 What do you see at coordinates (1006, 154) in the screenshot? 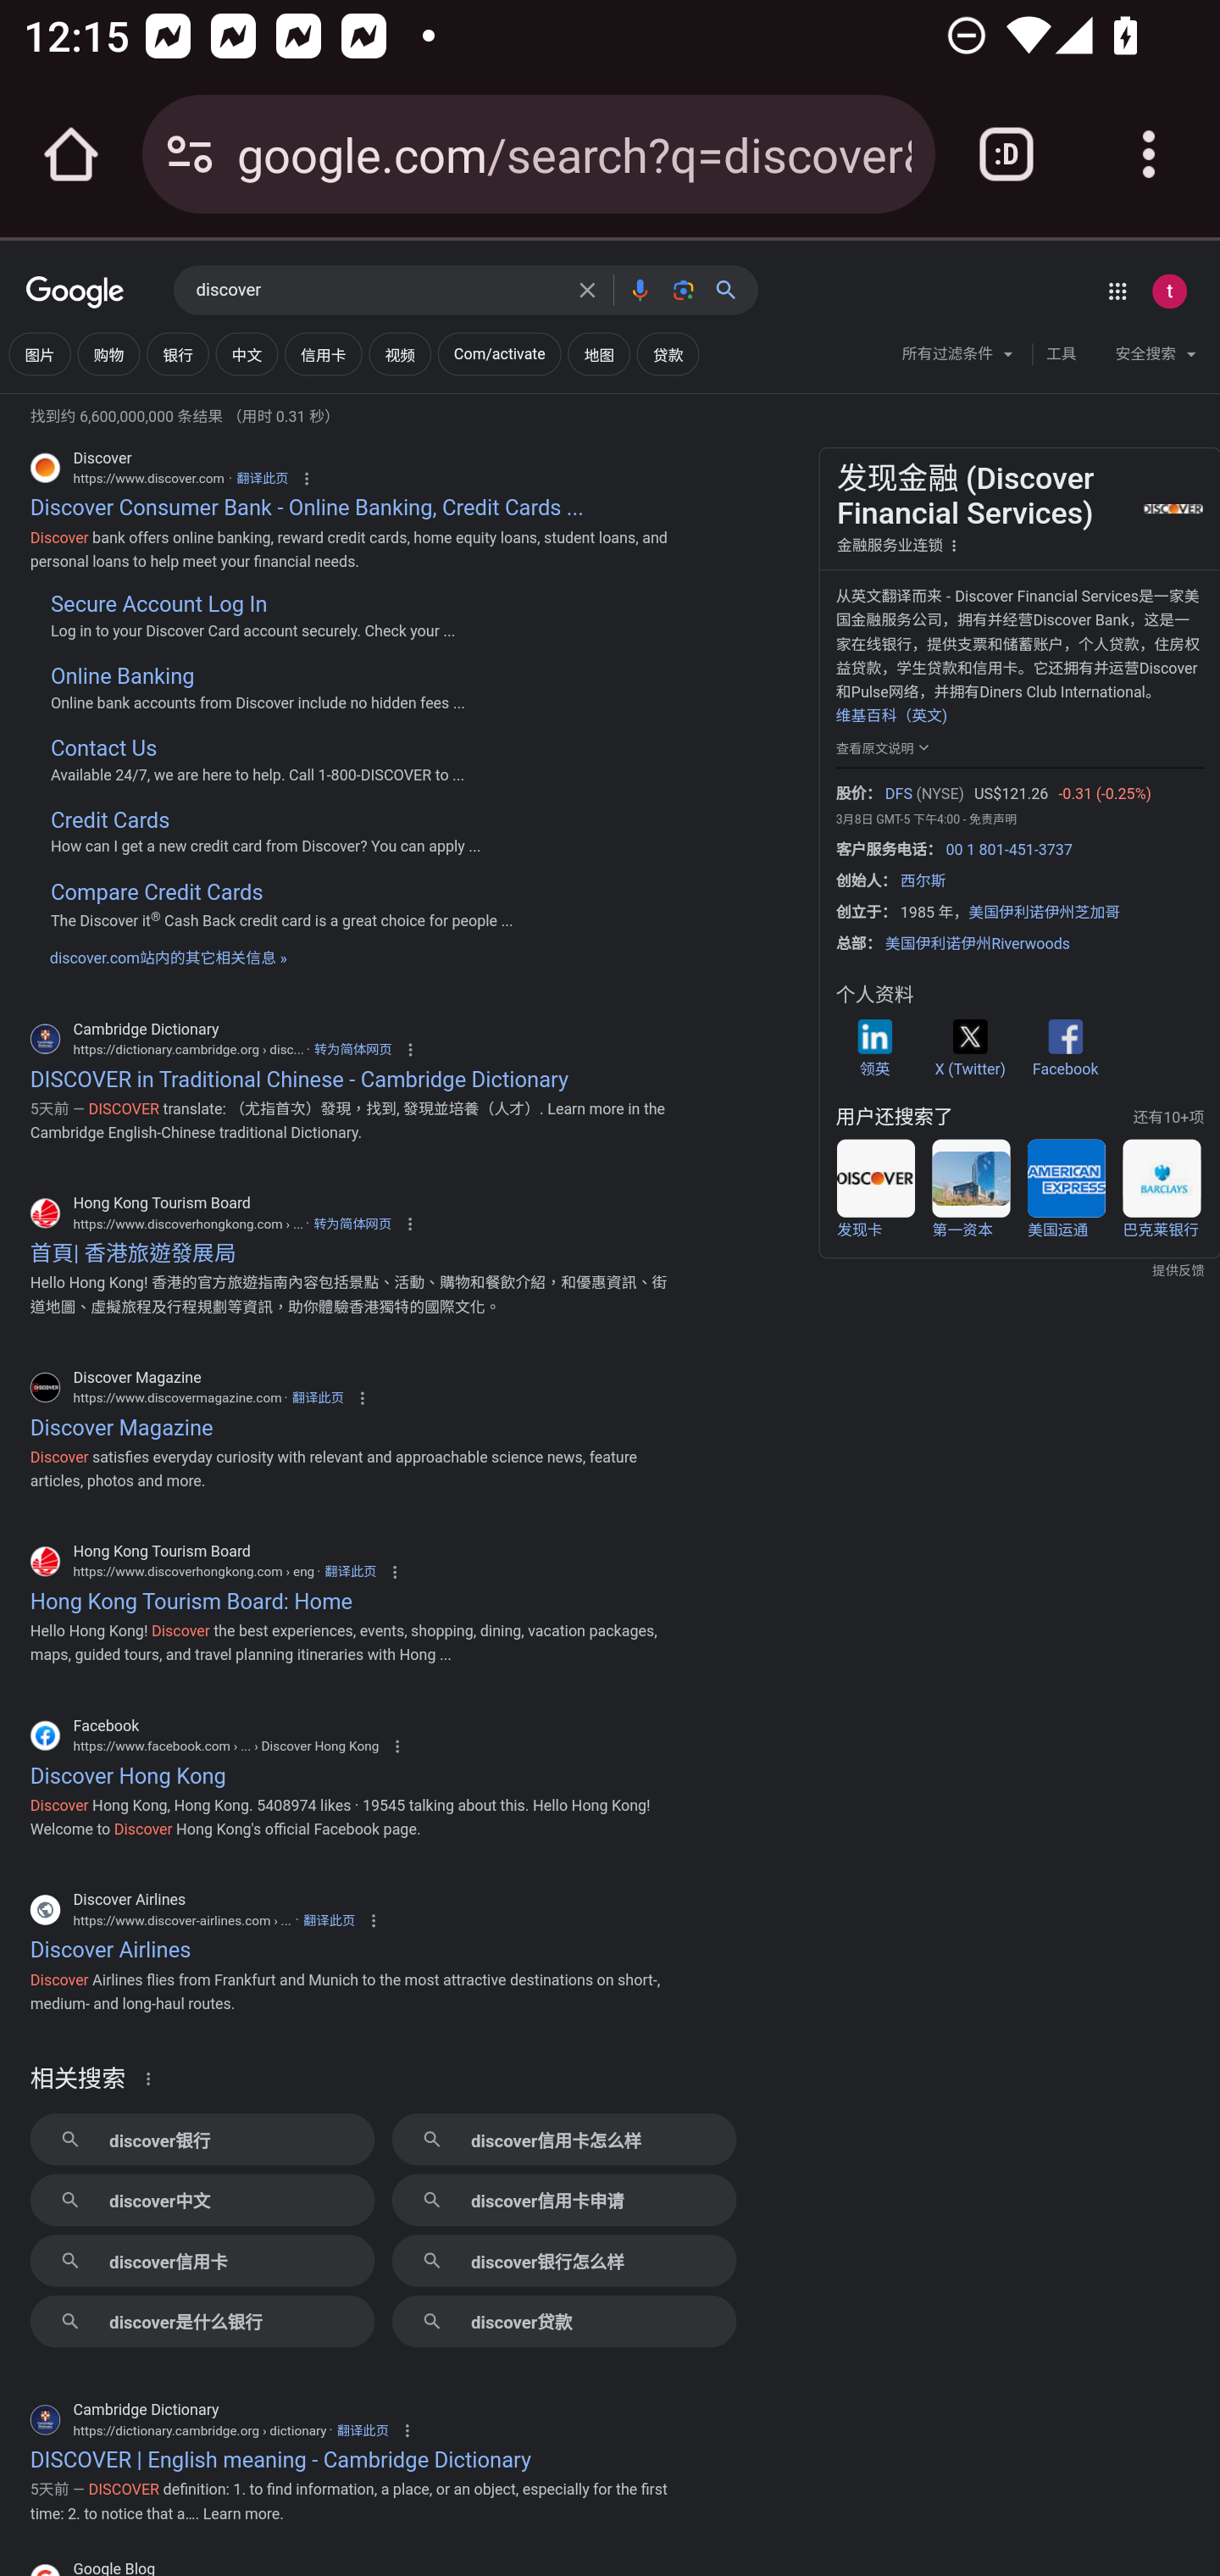
I see `Switch or close tabs` at bounding box center [1006, 154].